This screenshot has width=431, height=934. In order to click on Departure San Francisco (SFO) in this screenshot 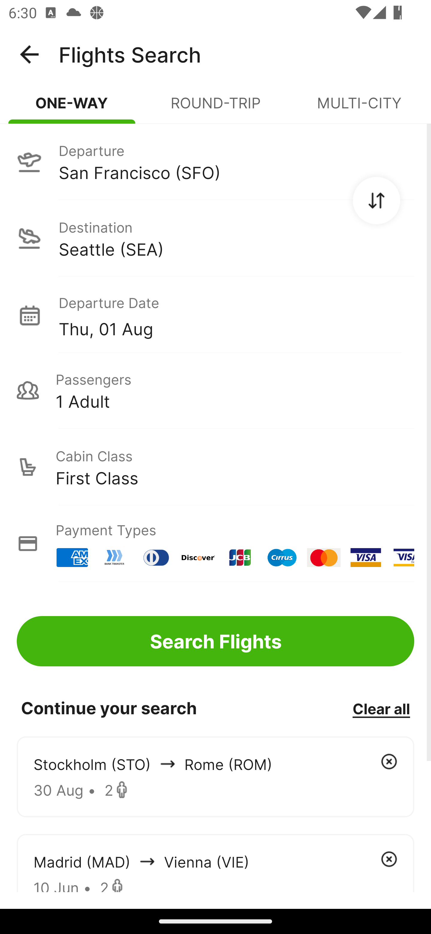, I will do `click(215, 161)`.